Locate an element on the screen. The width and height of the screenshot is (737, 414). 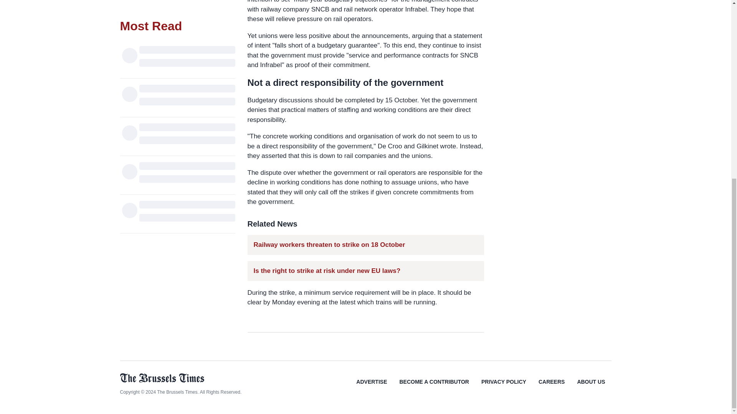
BECOME A CONTRIBUTOR is located at coordinates (434, 387).